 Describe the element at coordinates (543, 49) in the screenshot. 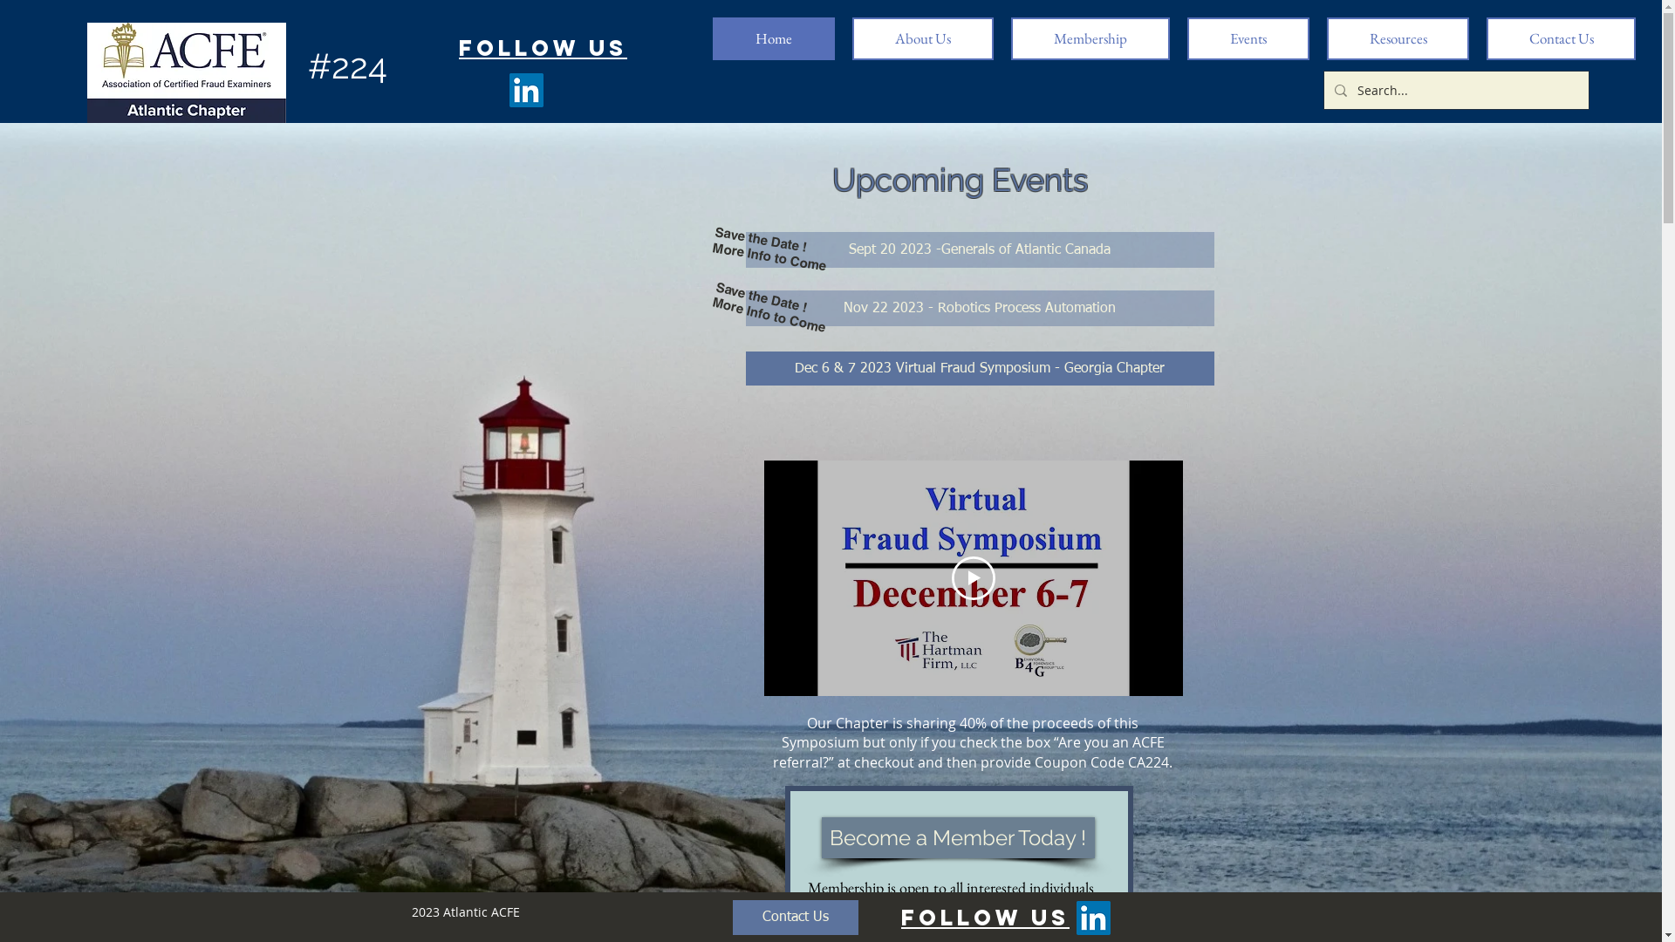

I see `follow US` at that location.